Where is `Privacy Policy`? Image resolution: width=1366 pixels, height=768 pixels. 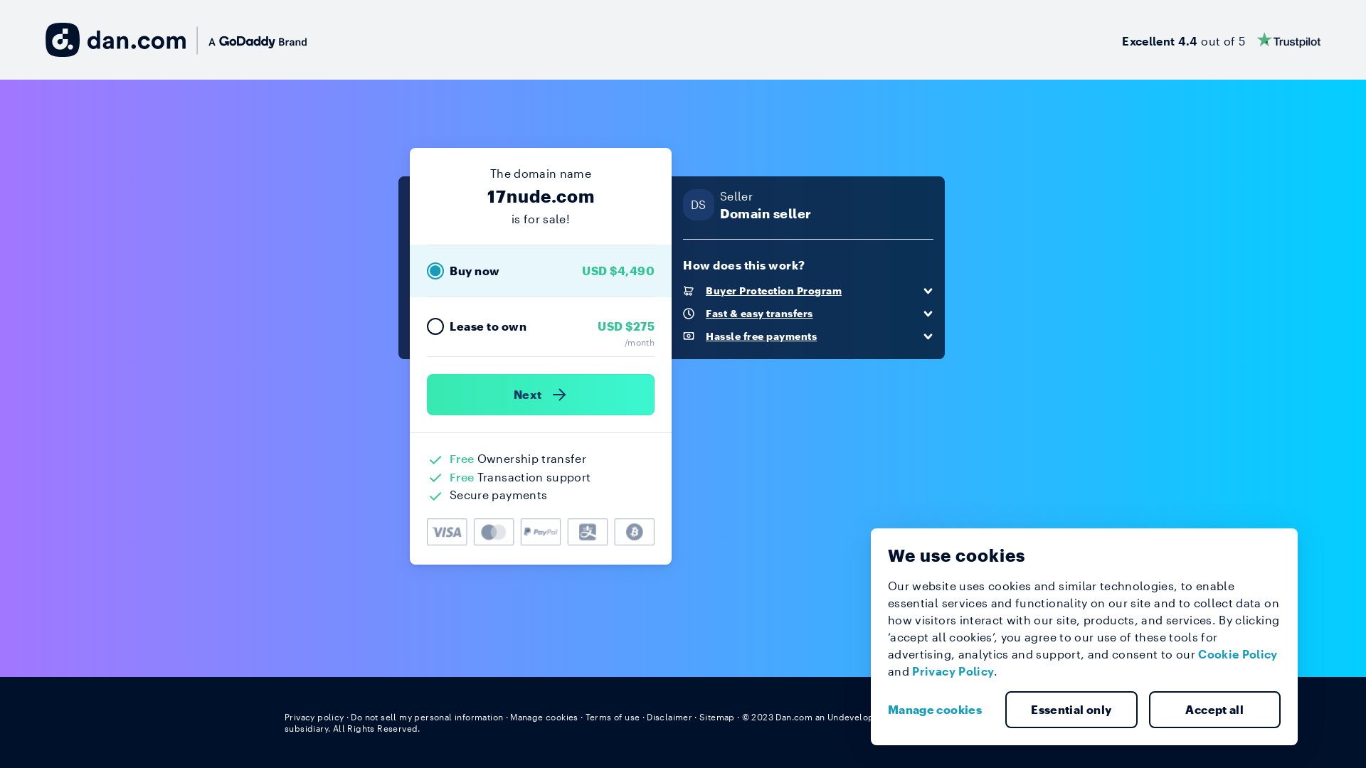
Privacy Policy is located at coordinates (953, 671).